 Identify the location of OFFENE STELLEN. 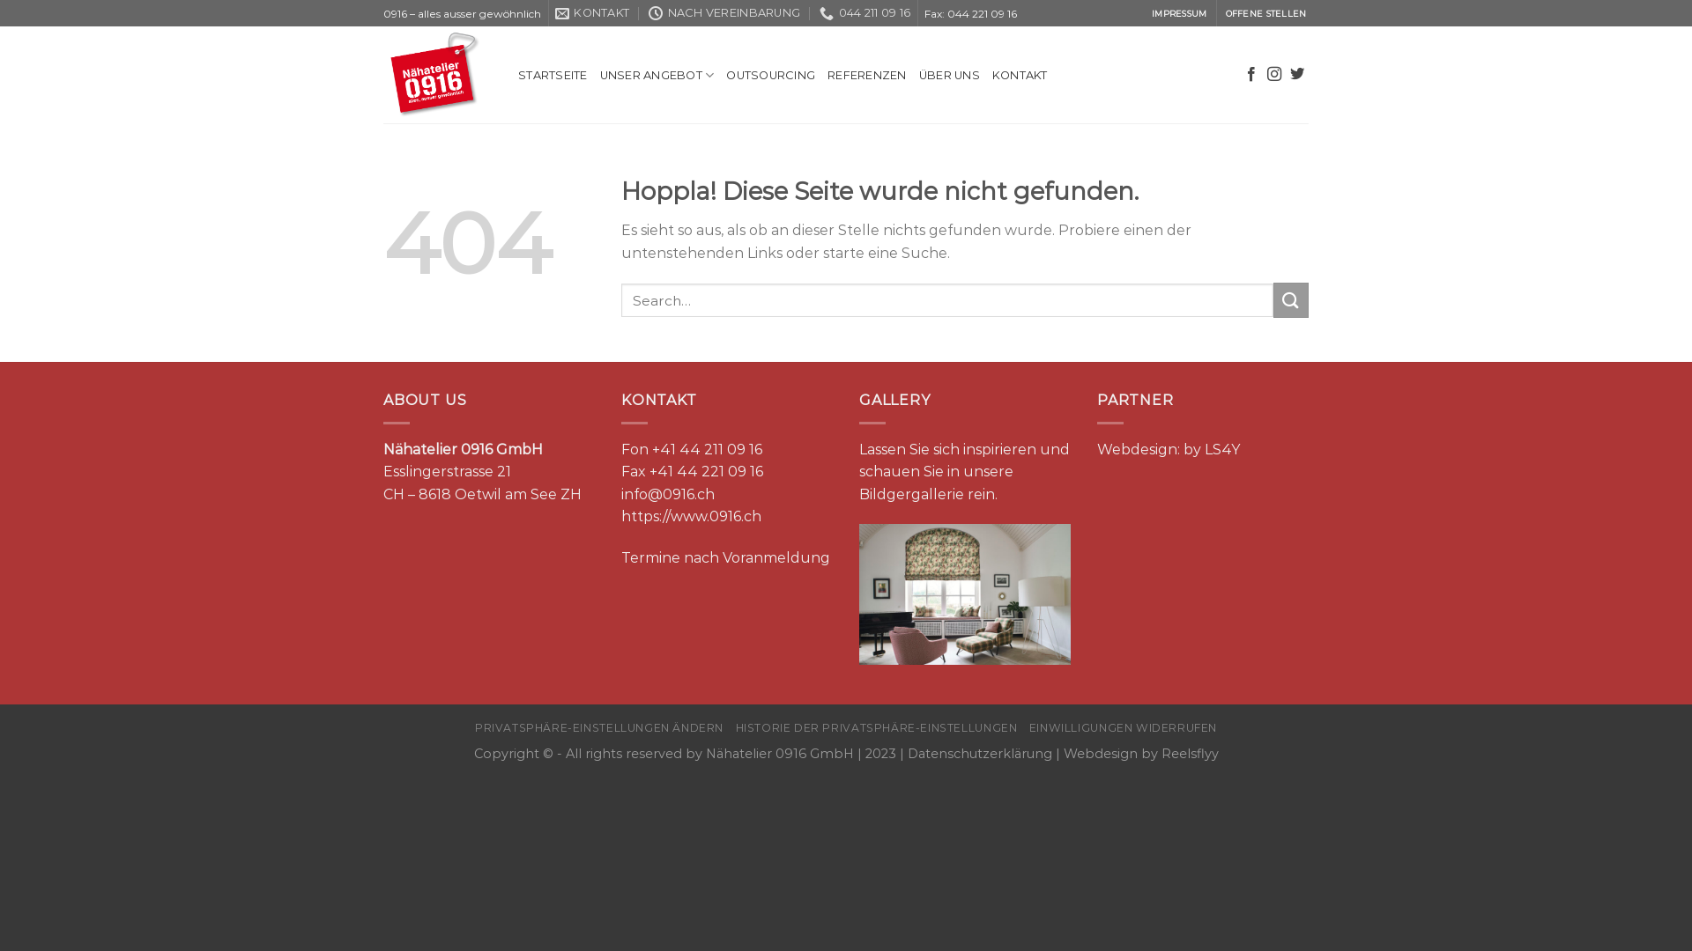
(1265, 14).